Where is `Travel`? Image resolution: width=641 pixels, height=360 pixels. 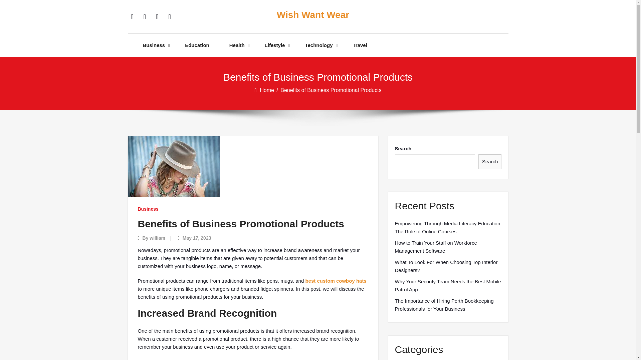 Travel is located at coordinates (360, 45).